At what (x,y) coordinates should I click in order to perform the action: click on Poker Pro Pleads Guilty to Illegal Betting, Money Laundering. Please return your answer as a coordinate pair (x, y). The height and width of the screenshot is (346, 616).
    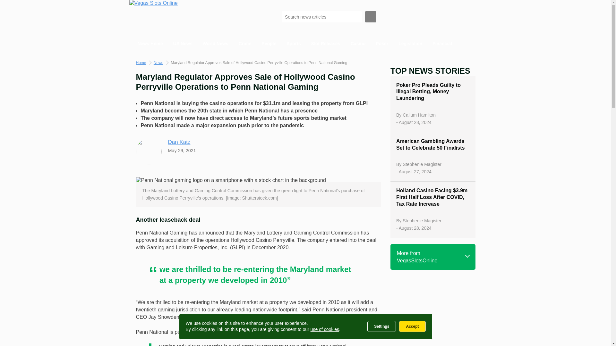
    Looking at the image, I should click on (432, 92).